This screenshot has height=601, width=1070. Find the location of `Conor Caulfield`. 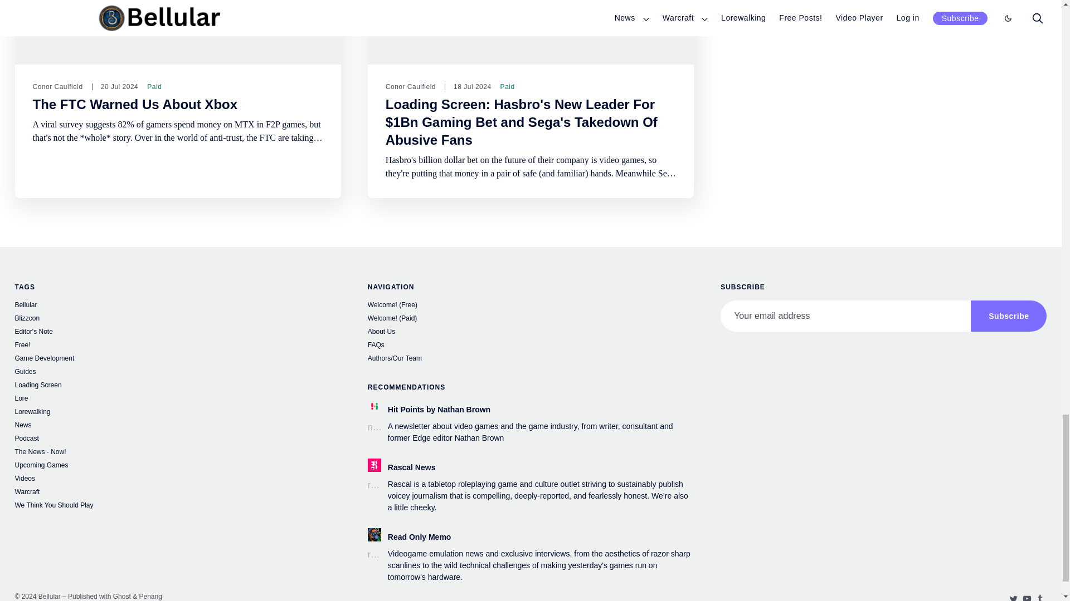

Conor Caulfield is located at coordinates (57, 87).